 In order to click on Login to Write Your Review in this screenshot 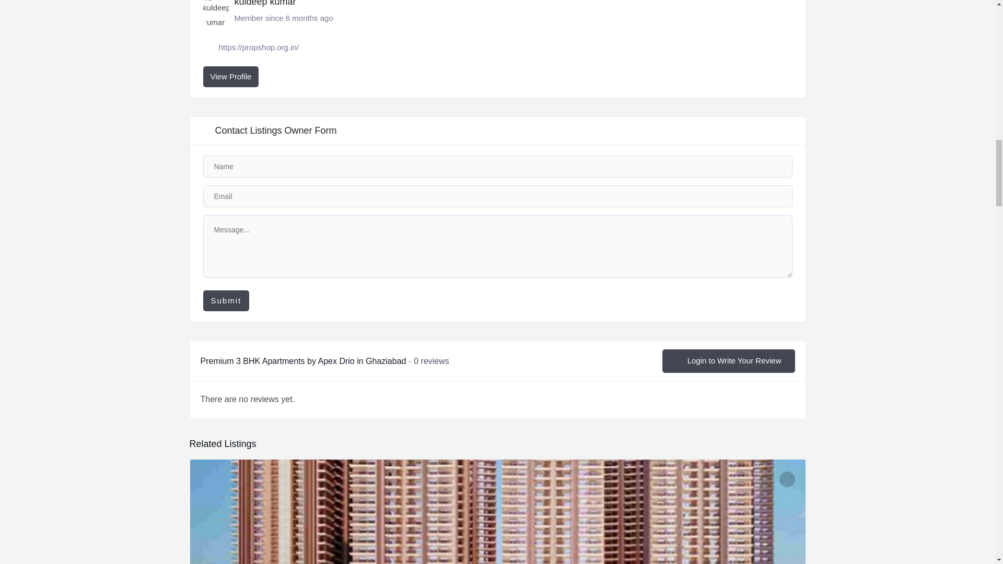, I will do `click(728, 360)`.